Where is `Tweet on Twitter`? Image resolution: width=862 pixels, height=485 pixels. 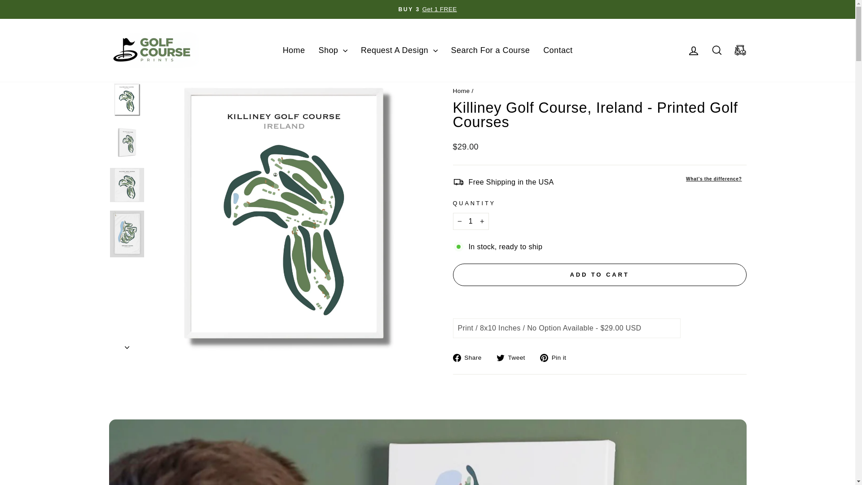 Tweet on Twitter is located at coordinates (514, 357).